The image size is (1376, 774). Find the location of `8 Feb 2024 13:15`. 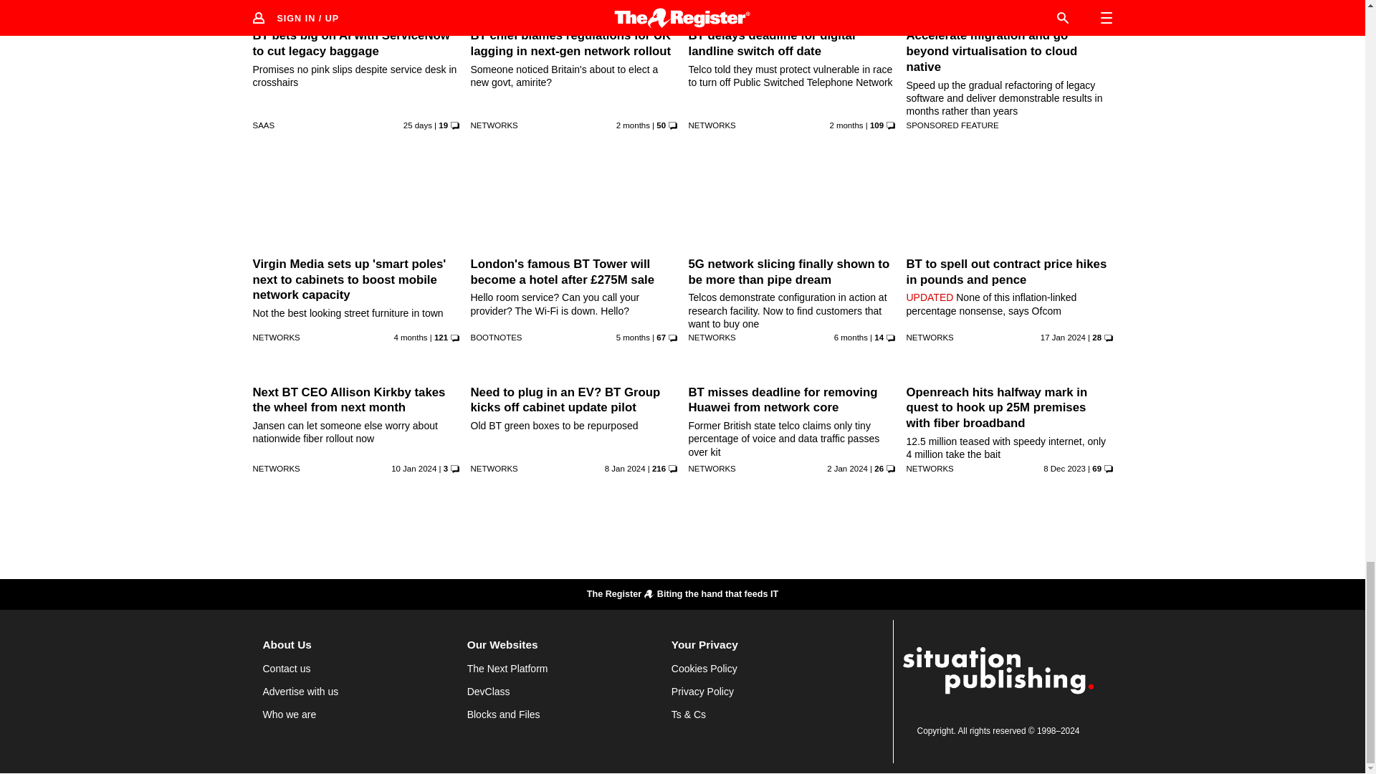

8 Feb 2024 13:15 is located at coordinates (851, 338).